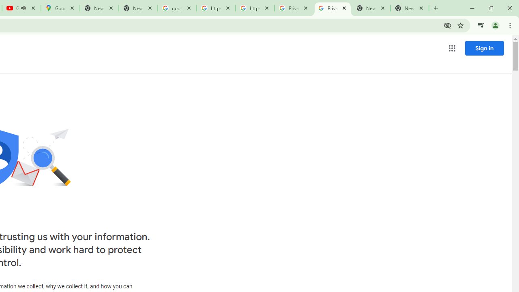  I want to click on Google Maps, so click(60, 8).